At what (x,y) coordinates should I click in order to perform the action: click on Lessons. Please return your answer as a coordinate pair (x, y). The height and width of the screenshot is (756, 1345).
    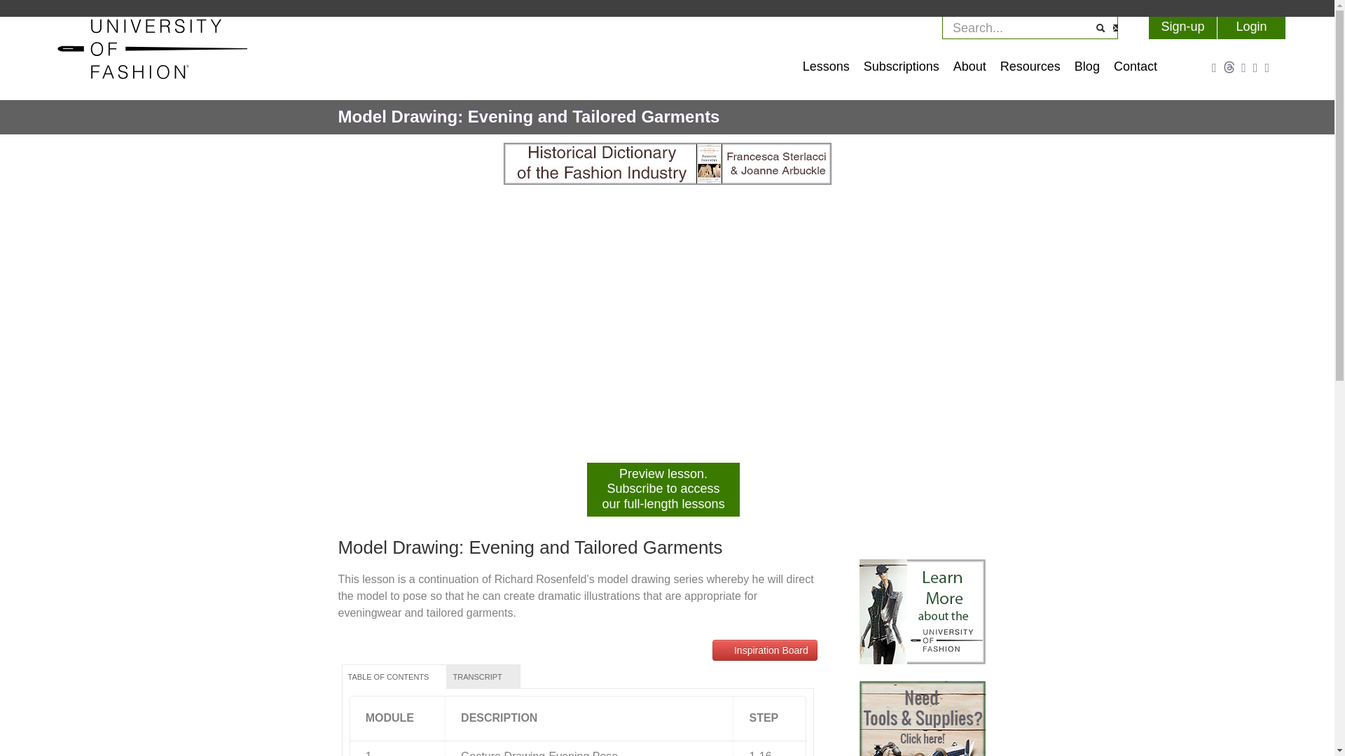
    Looking at the image, I should click on (827, 70).